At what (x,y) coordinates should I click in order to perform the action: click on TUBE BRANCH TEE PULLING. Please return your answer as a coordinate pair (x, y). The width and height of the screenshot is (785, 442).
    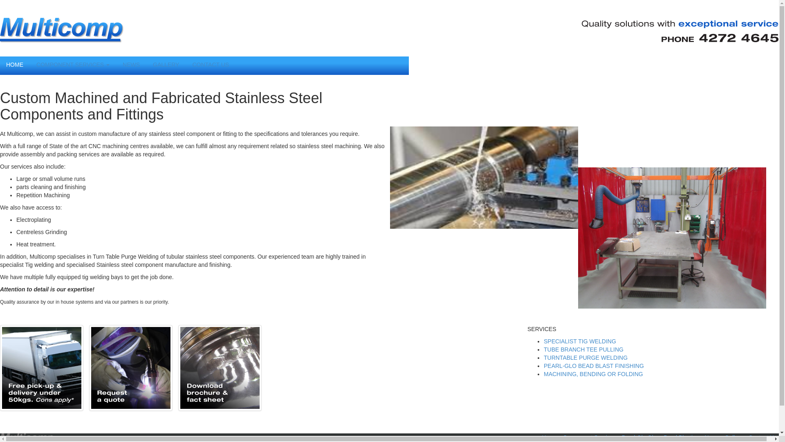
    Looking at the image, I should click on (584, 350).